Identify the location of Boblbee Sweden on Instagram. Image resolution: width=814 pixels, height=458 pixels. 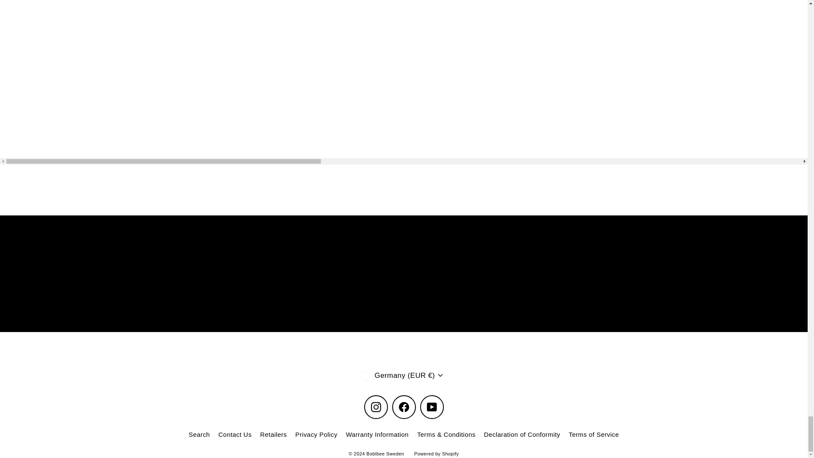
(376, 407).